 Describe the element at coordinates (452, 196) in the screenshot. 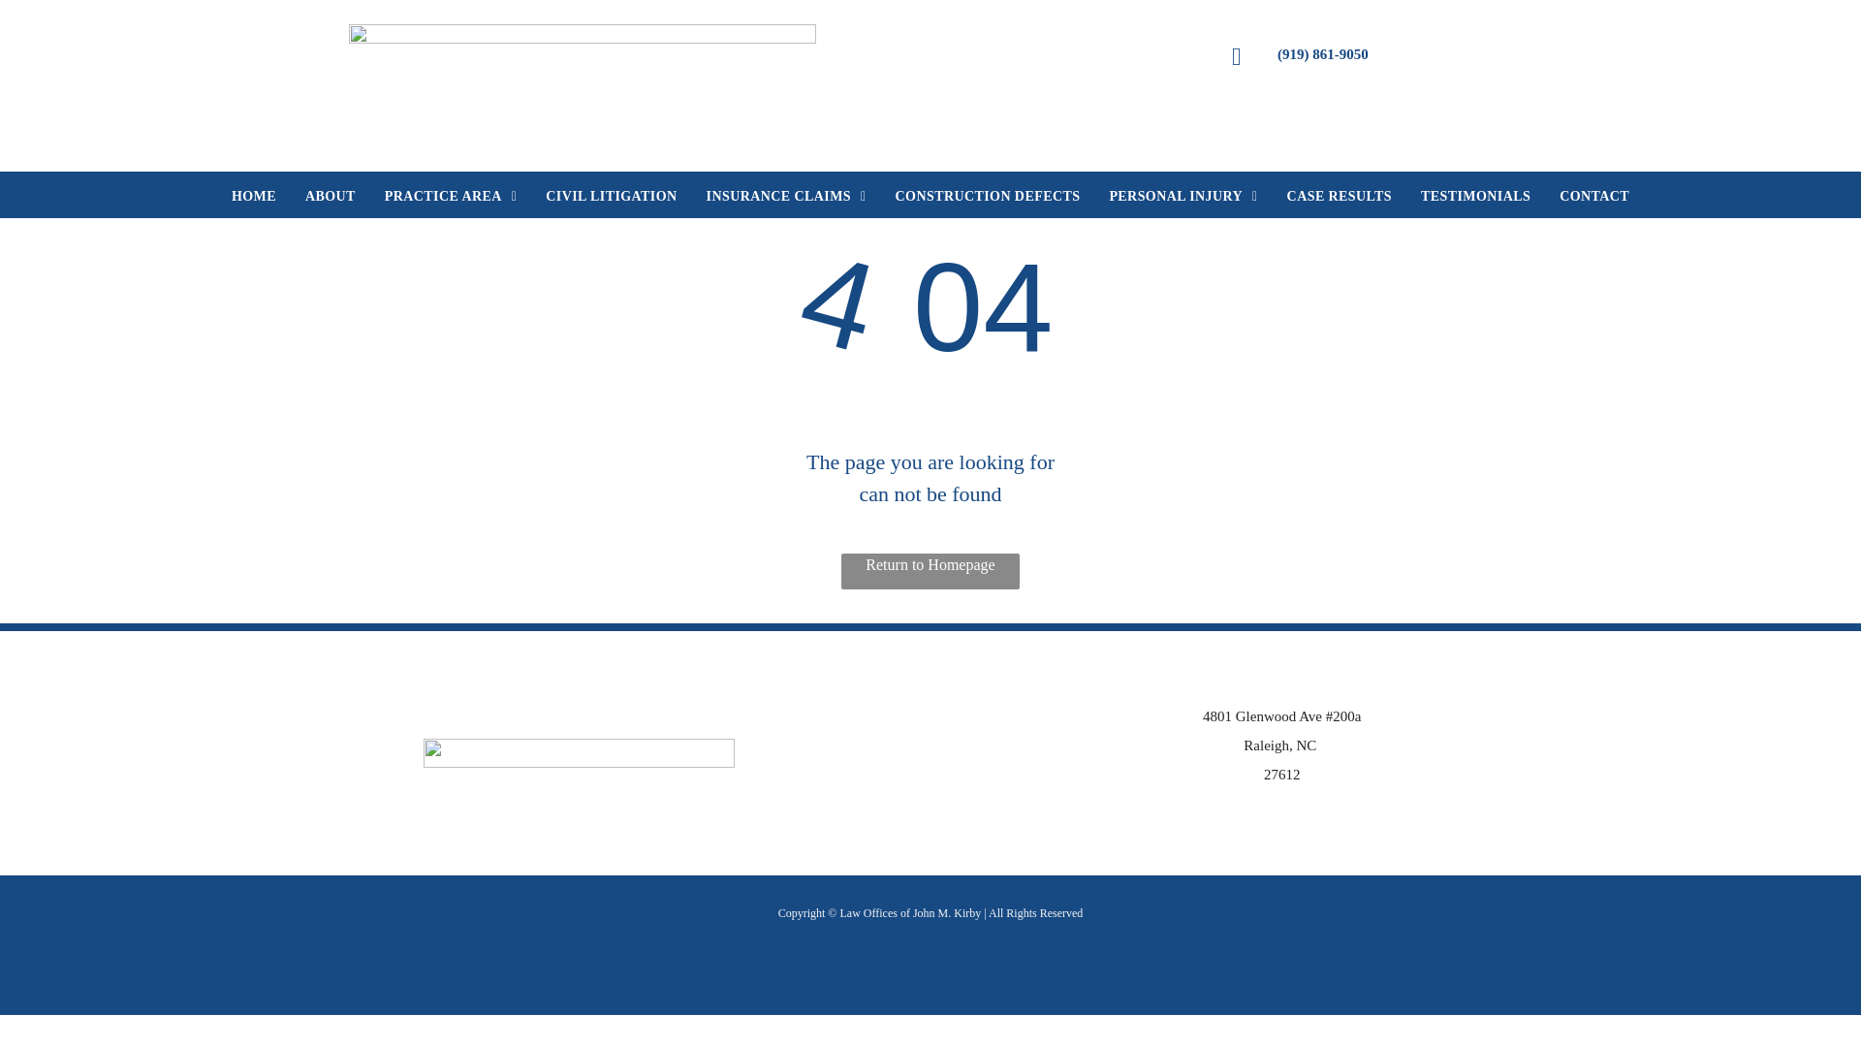

I see `PRACTICE AREA` at that location.